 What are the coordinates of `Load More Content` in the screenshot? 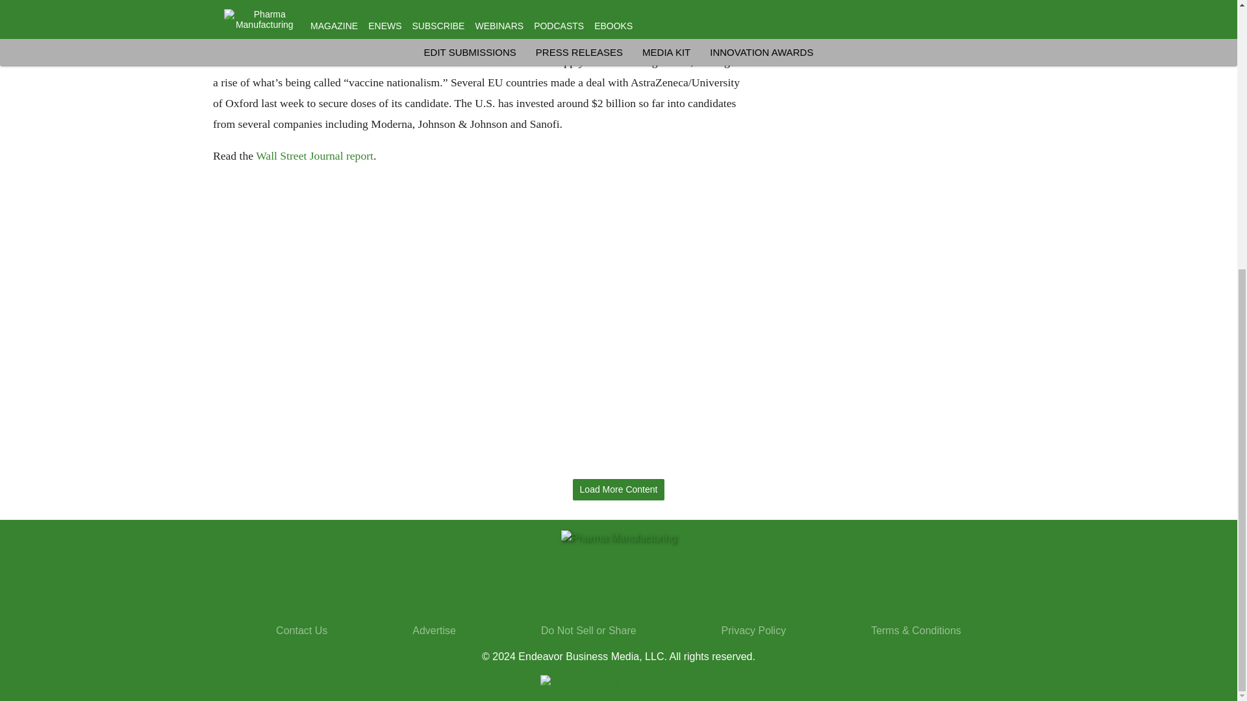 It's located at (618, 489).